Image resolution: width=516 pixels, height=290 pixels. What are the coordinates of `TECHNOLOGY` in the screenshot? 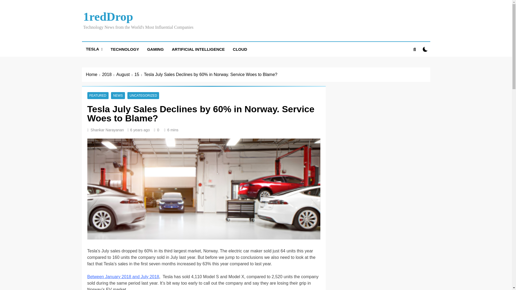 It's located at (125, 49).